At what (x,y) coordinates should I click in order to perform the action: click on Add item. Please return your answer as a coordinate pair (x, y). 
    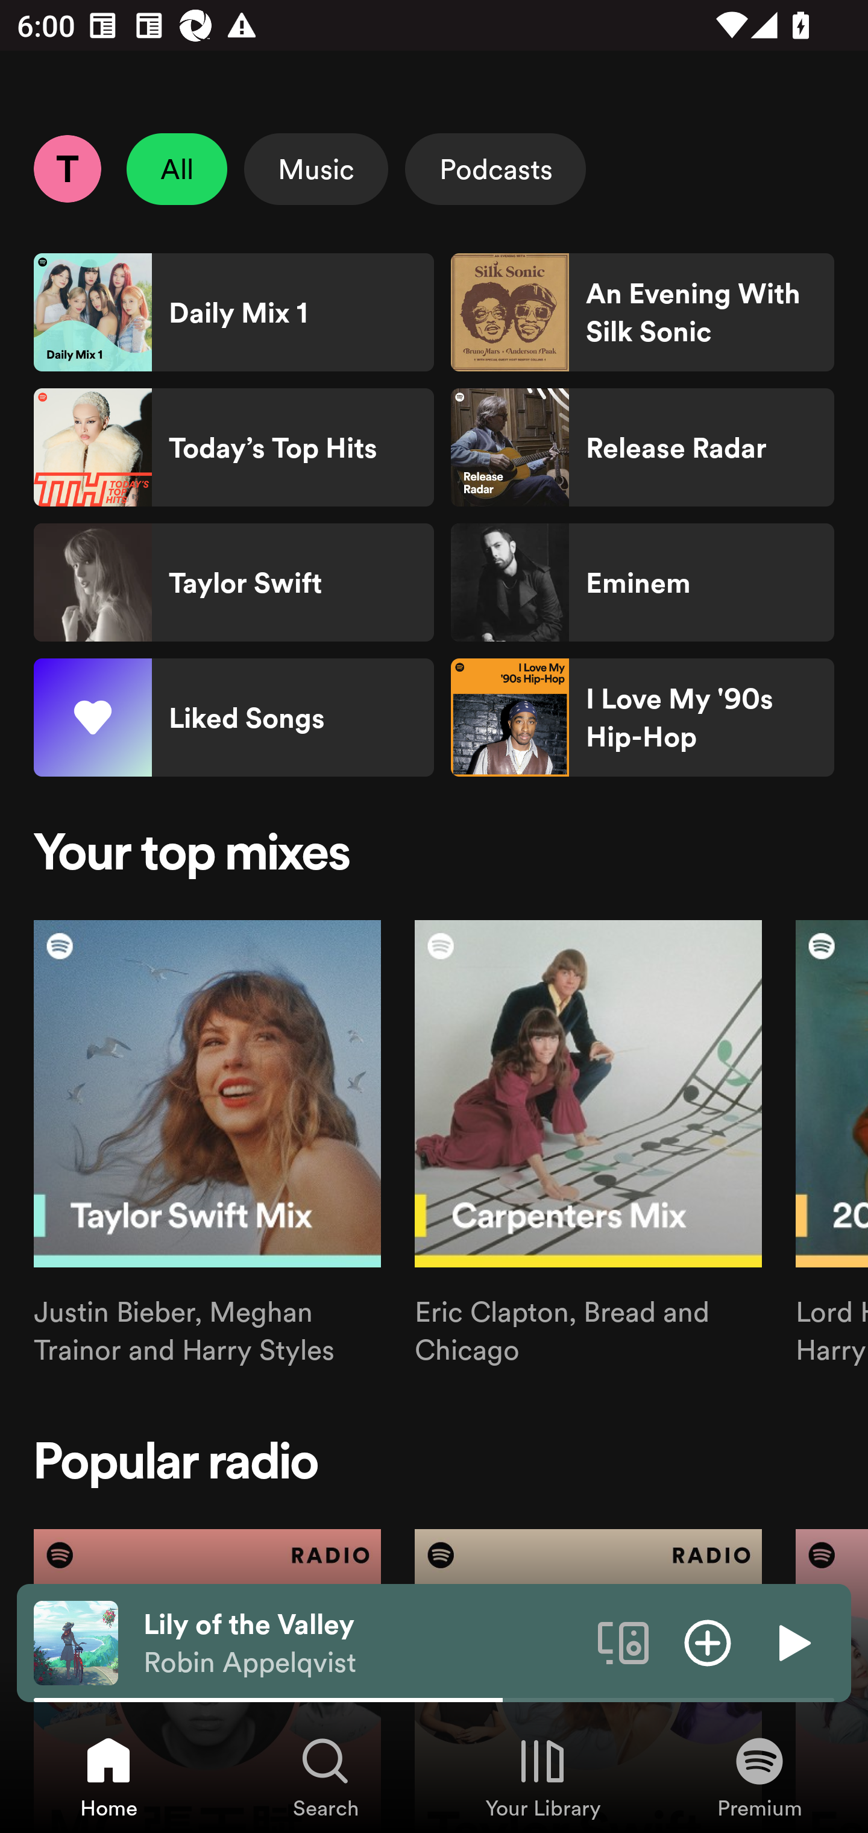
    Looking at the image, I should click on (708, 1642).